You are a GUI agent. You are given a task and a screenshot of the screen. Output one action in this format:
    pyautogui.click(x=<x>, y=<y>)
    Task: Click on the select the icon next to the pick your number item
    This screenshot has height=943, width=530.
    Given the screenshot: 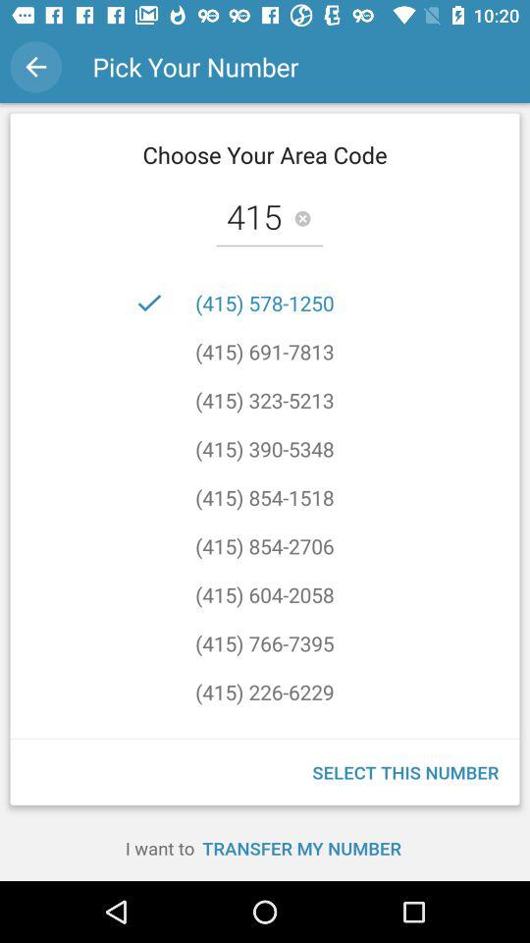 What is the action you would take?
    pyautogui.click(x=35, y=67)
    